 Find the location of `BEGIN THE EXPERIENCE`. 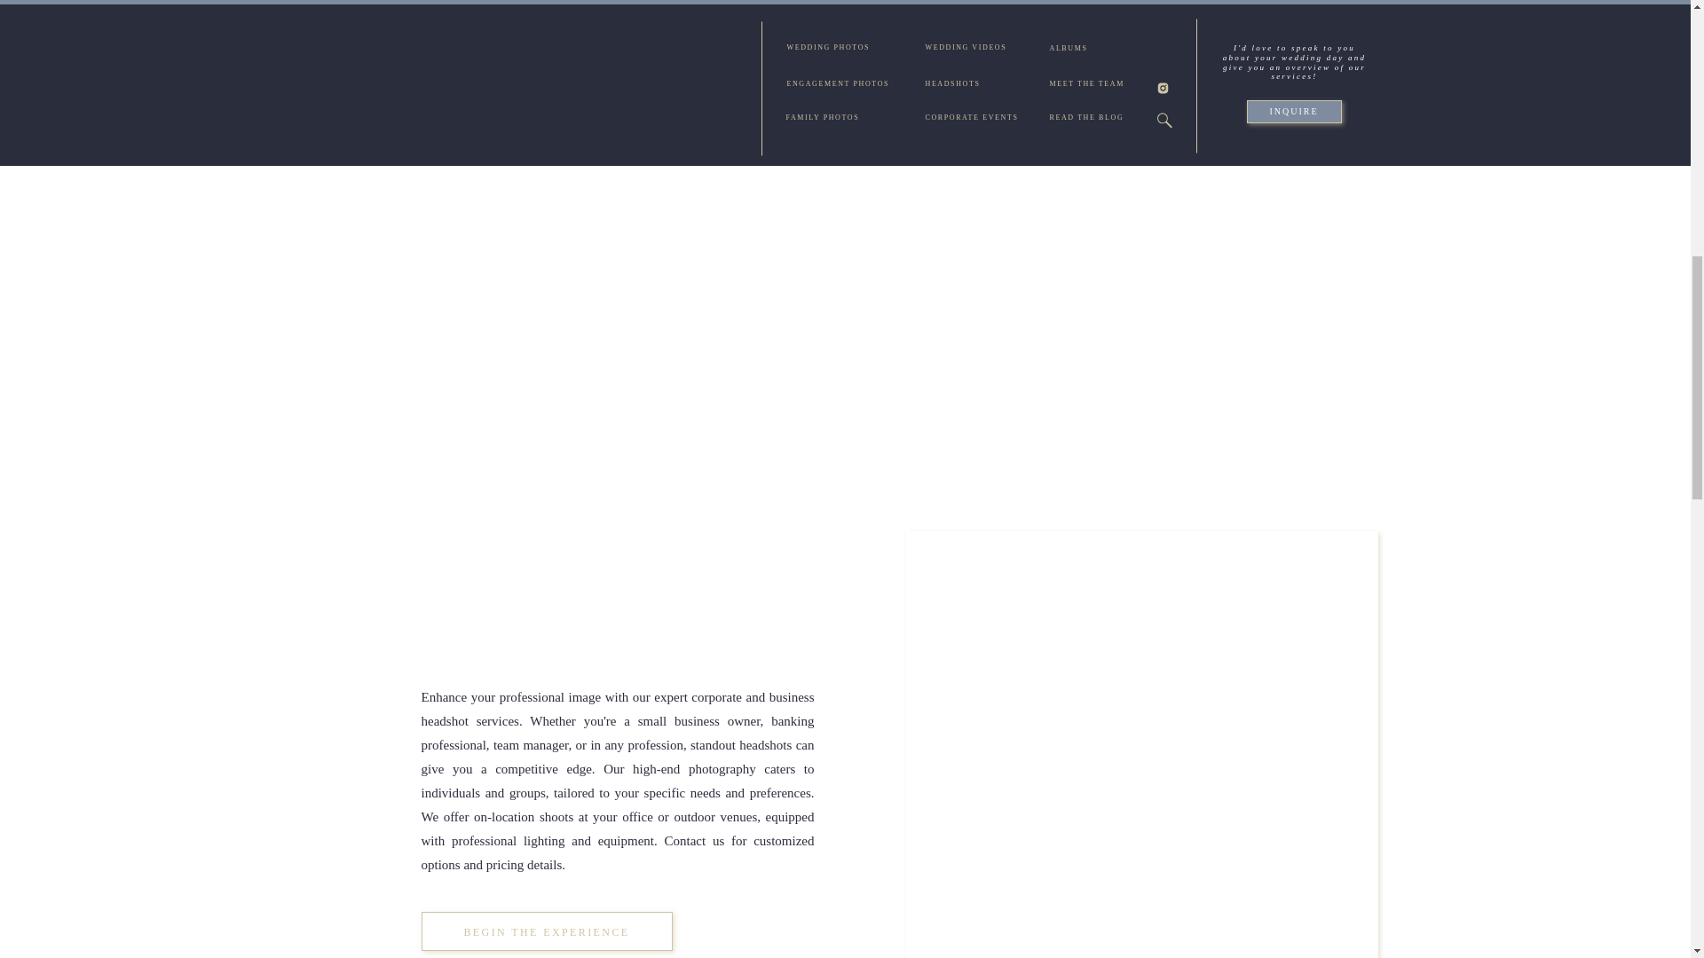

BEGIN THE EXPERIENCE is located at coordinates (546, 931).